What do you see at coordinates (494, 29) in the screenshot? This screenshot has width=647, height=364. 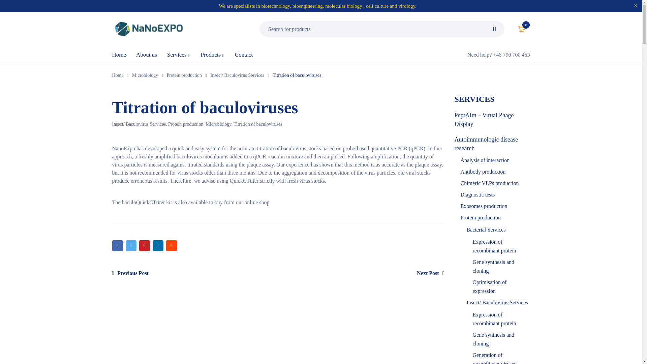 I see `Search` at bounding box center [494, 29].